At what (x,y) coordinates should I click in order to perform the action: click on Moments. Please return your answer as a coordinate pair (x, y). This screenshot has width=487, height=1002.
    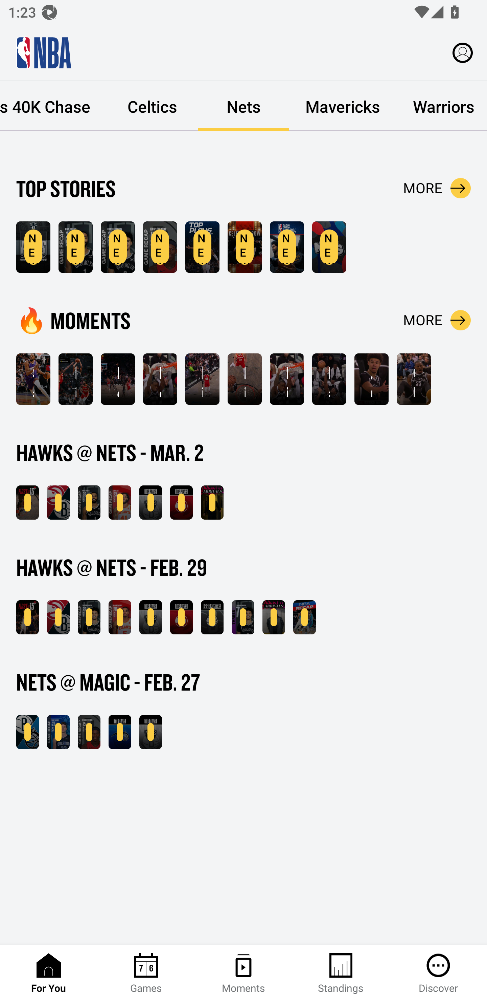
    Looking at the image, I should click on (243, 974).